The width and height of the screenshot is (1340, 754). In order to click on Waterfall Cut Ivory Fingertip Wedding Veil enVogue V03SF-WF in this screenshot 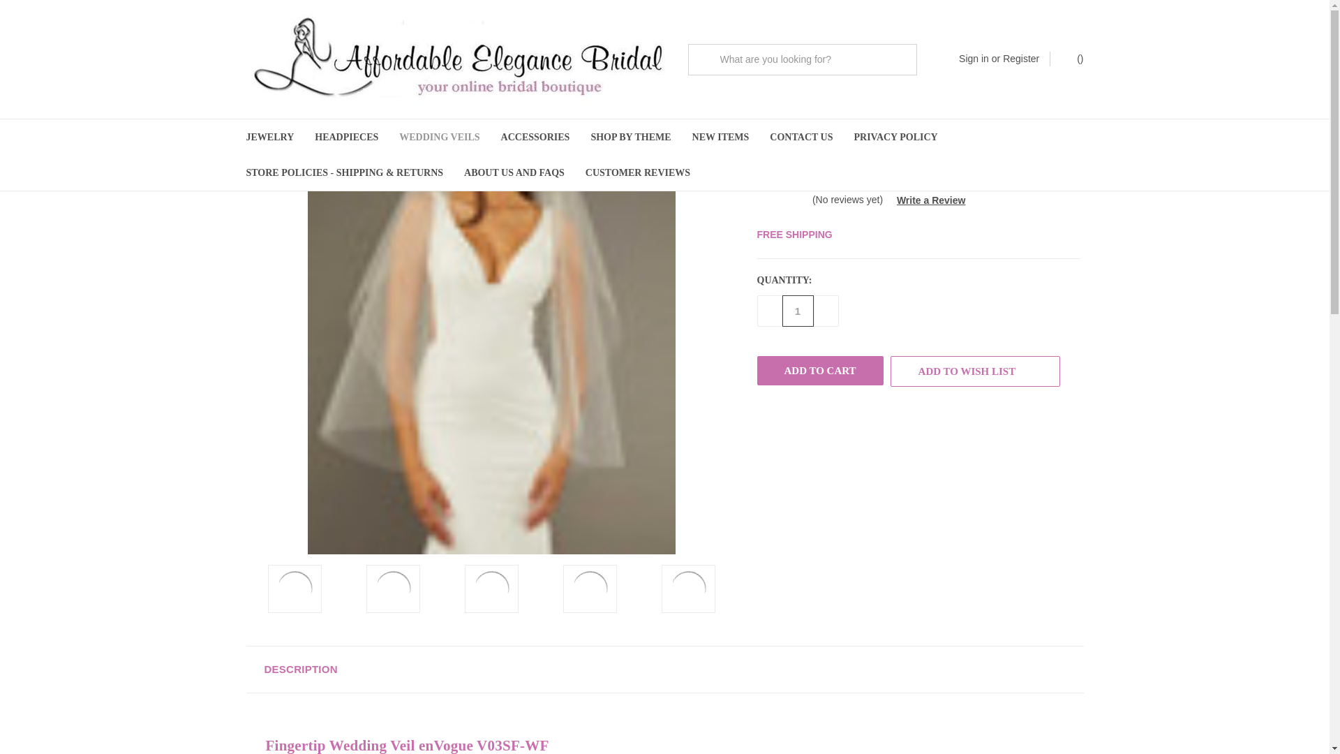, I will do `click(589, 589)`.